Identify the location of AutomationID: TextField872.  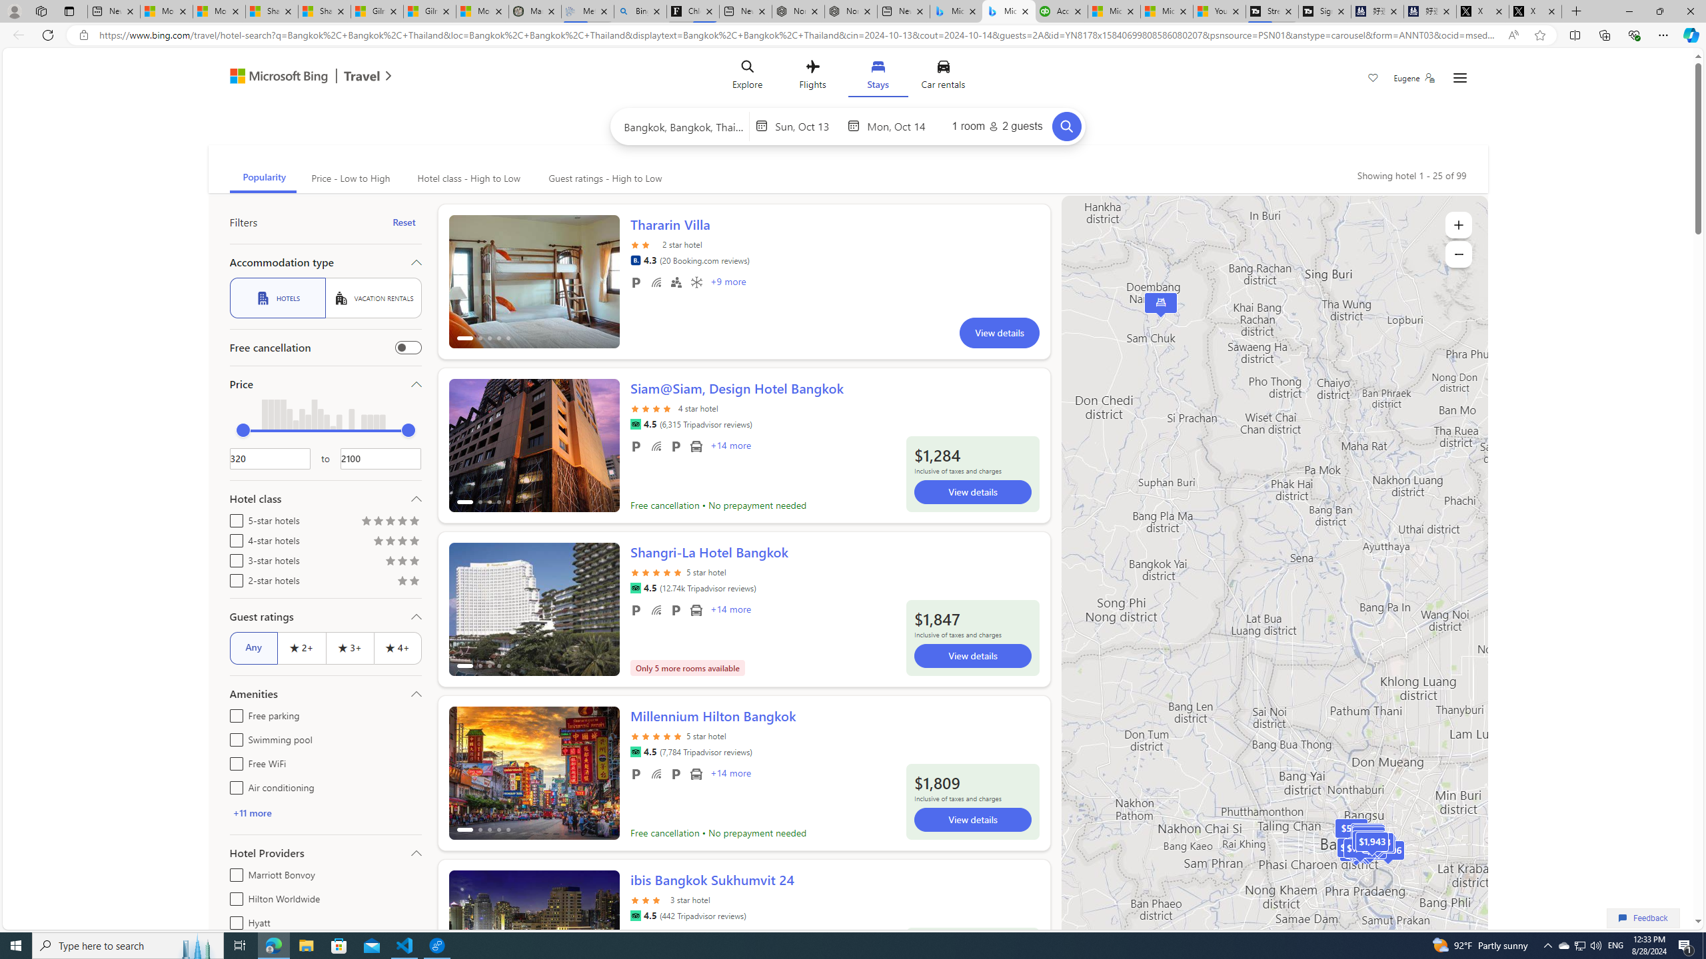
(270, 458).